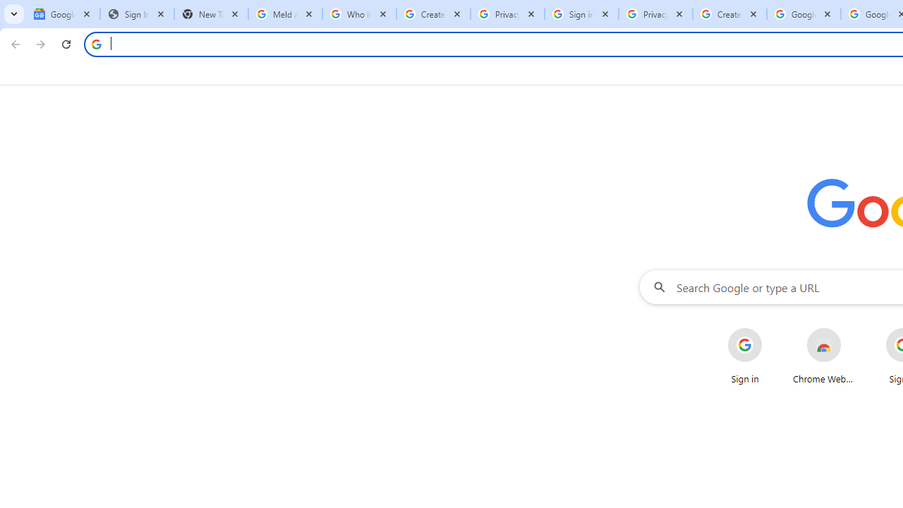 The image size is (903, 508). I want to click on Chrome Web Store, so click(824, 356).